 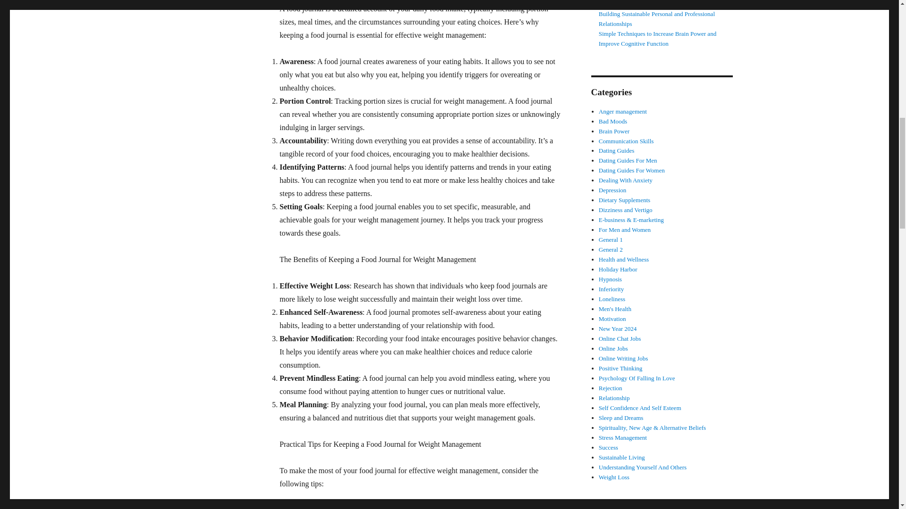 What do you see at coordinates (626, 180) in the screenshot?
I see `Dealing With Anxiety` at bounding box center [626, 180].